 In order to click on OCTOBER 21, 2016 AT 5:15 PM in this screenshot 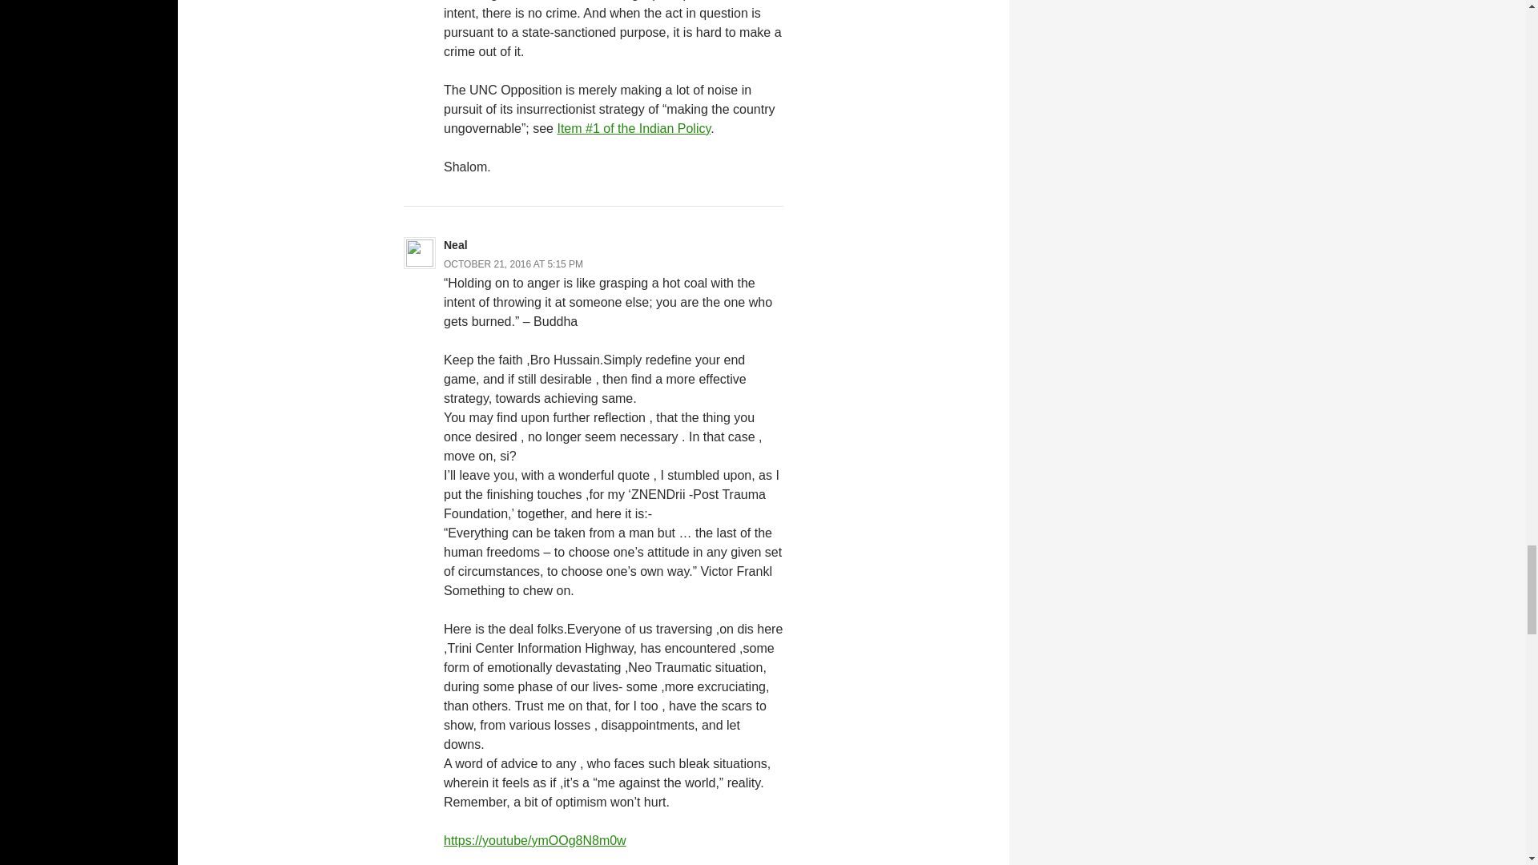, I will do `click(513, 264)`.